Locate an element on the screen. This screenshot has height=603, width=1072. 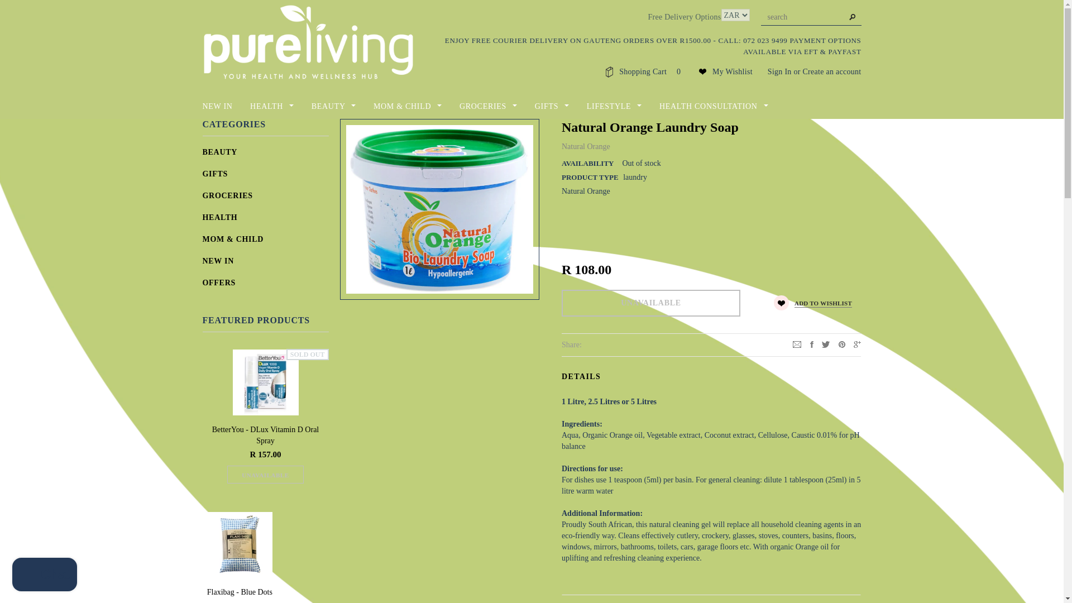
Unavailable is located at coordinates (265, 475).